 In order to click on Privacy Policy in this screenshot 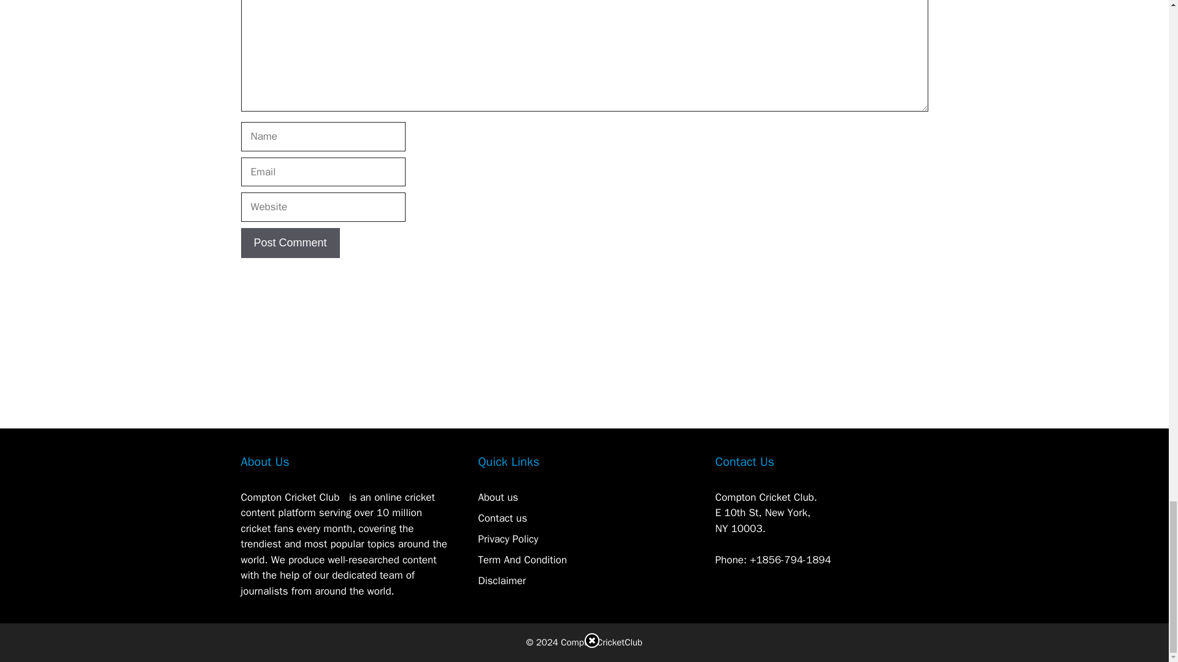, I will do `click(508, 539)`.